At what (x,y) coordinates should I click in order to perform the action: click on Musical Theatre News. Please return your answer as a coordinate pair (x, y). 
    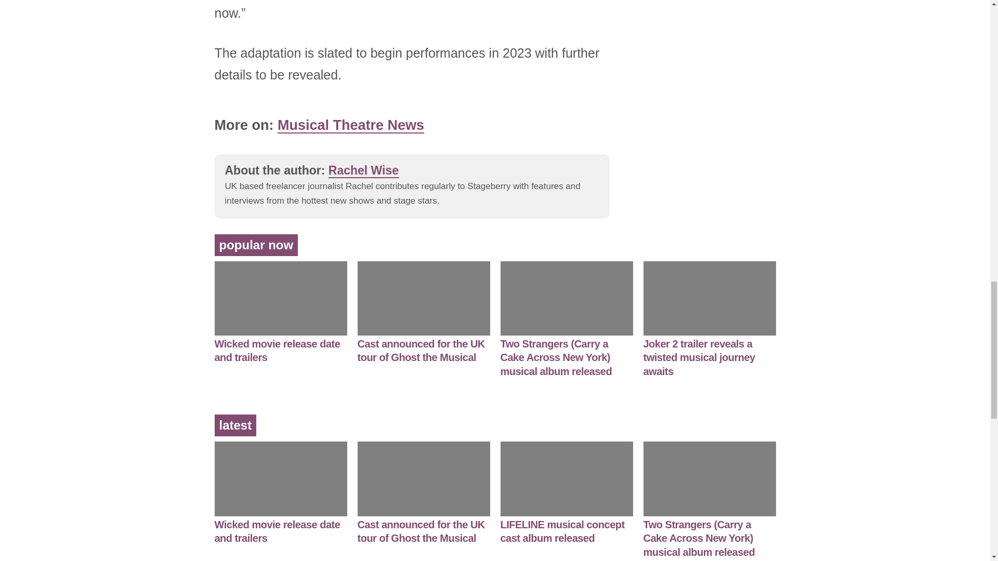
    Looking at the image, I should click on (350, 125).